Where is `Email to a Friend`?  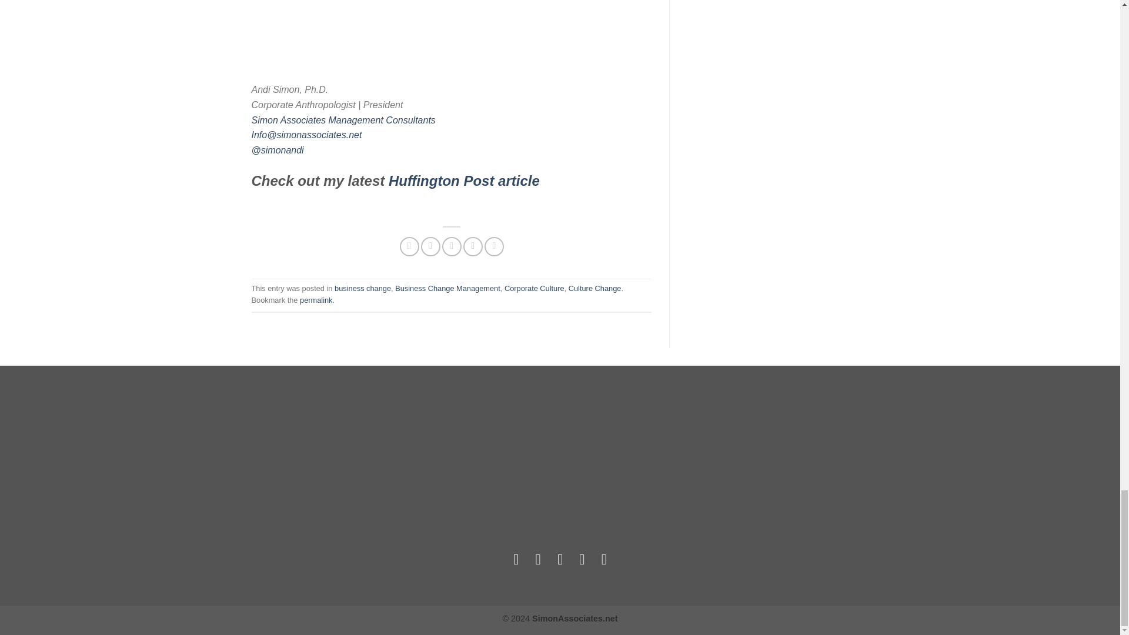 Email to a Friend is located at coordinates (452, 246).